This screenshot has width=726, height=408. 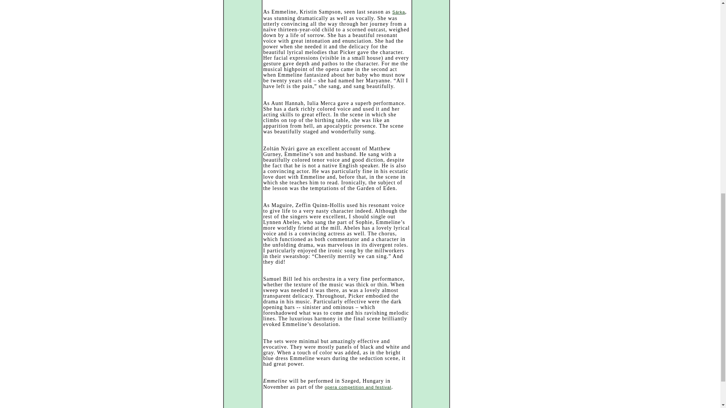 What do you see at coordinates (358, 387) in the screenshot?
I see `opera competition and festival` at bounding box center [358, 387].